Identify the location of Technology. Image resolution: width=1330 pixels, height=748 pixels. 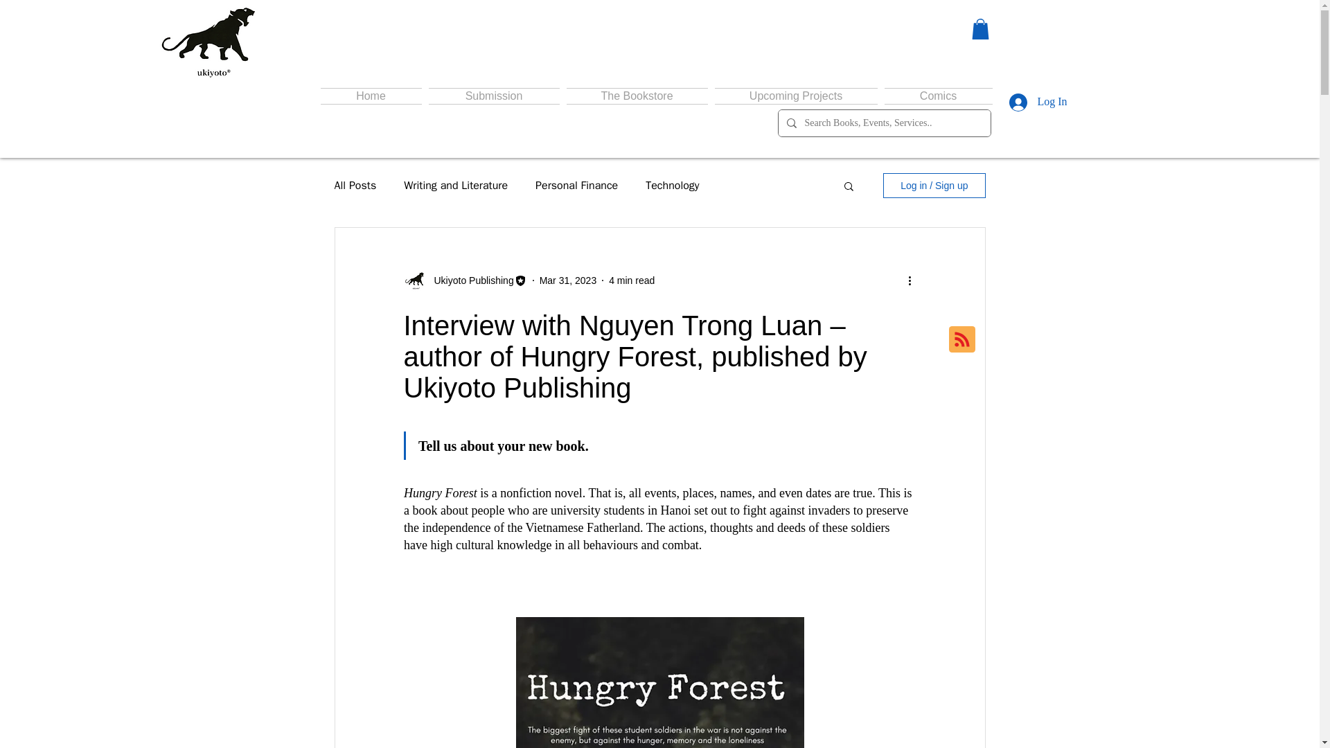
(672, 186).